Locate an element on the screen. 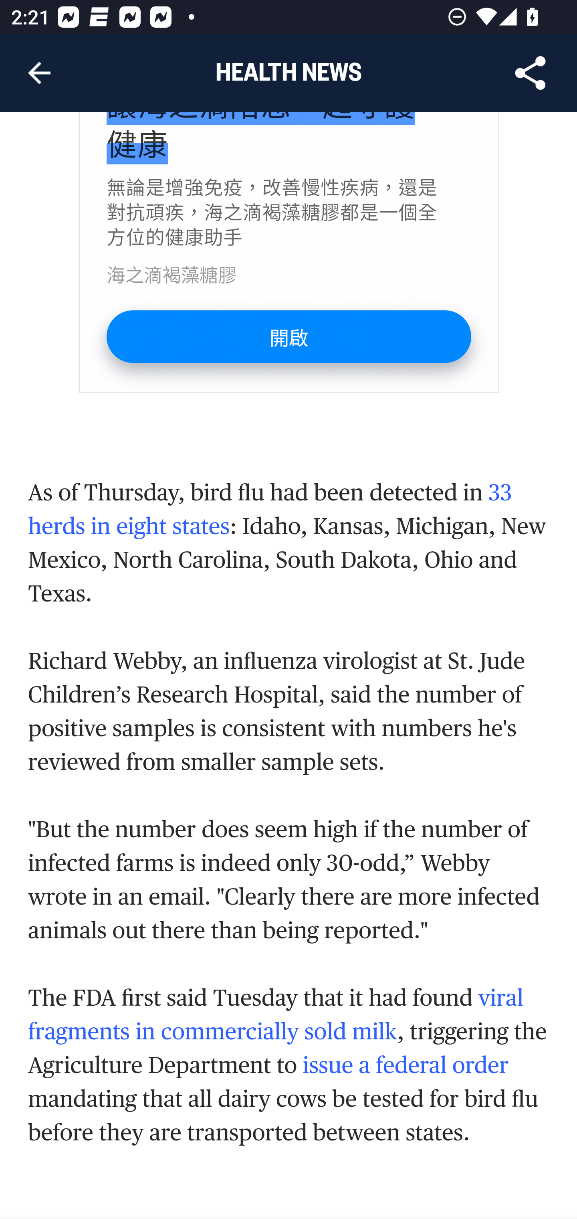 The width and height of the screenshot is (577, 1219). issue a federal order is located at coordinates (405, 1065).